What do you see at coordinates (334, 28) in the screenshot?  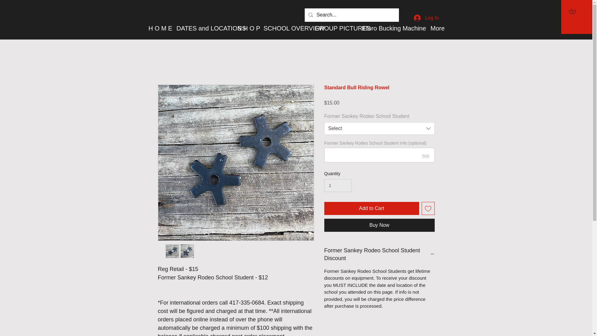 I see `GROUP PICTURES` at bounding box center [334, 28].